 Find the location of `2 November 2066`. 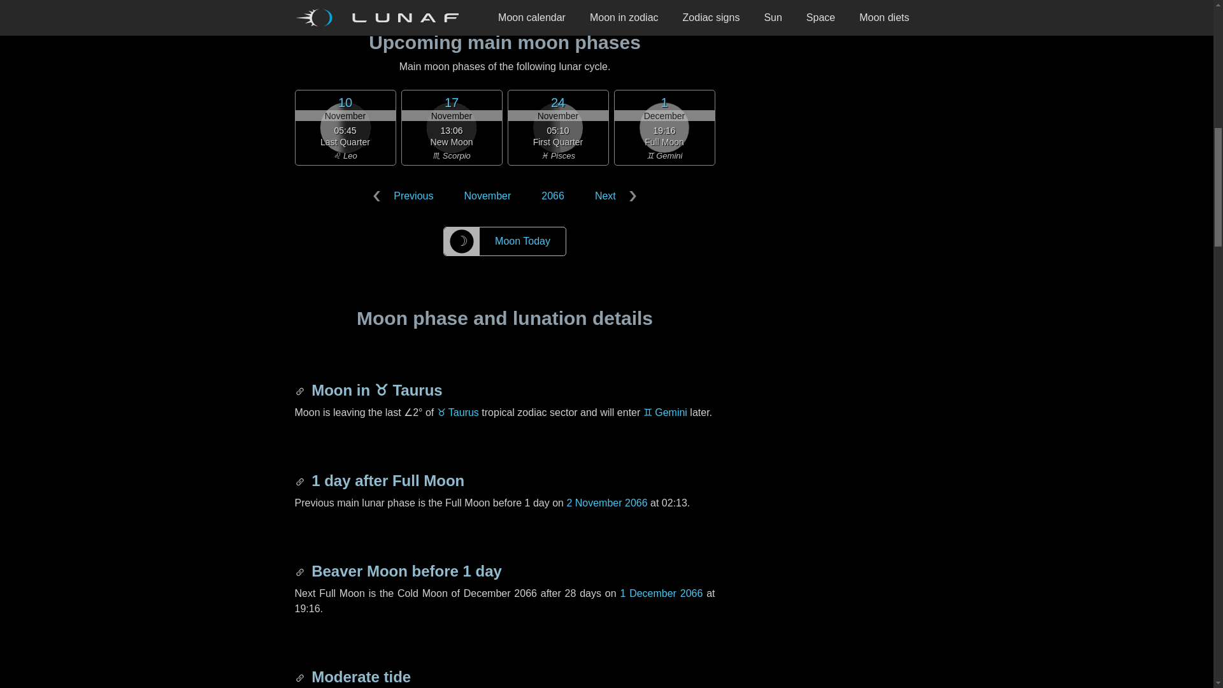

2 November 2066 is located at coordinates (606, 503).